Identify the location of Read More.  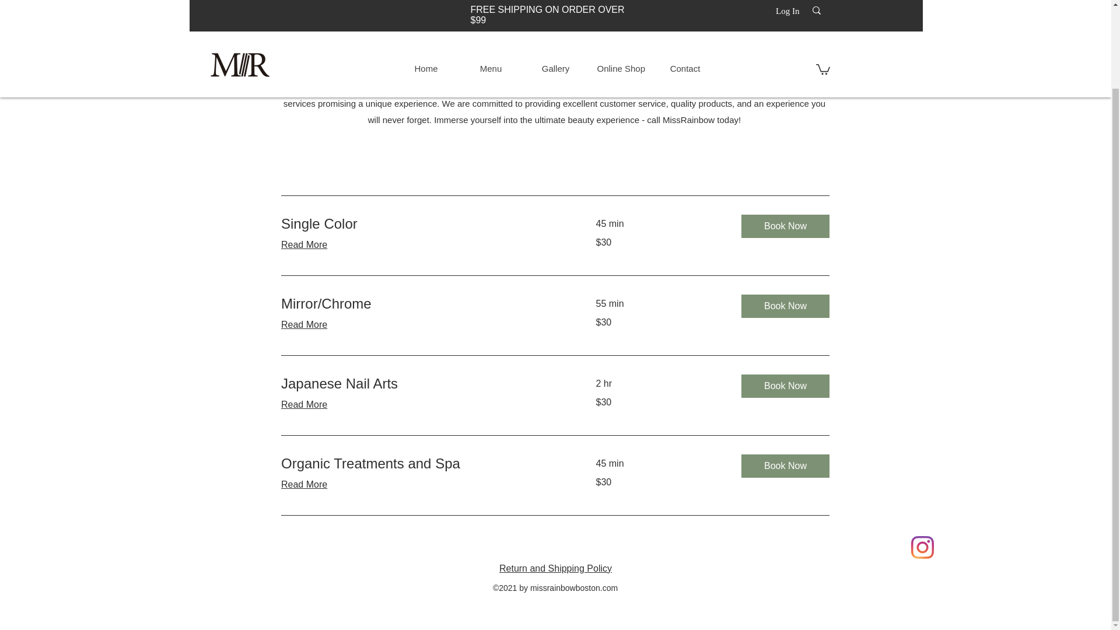
(424, 405).